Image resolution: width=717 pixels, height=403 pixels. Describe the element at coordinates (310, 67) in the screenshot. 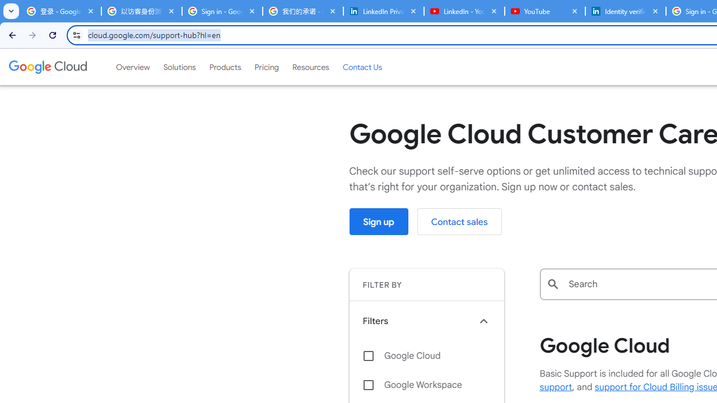

I see `Resources` at that location.